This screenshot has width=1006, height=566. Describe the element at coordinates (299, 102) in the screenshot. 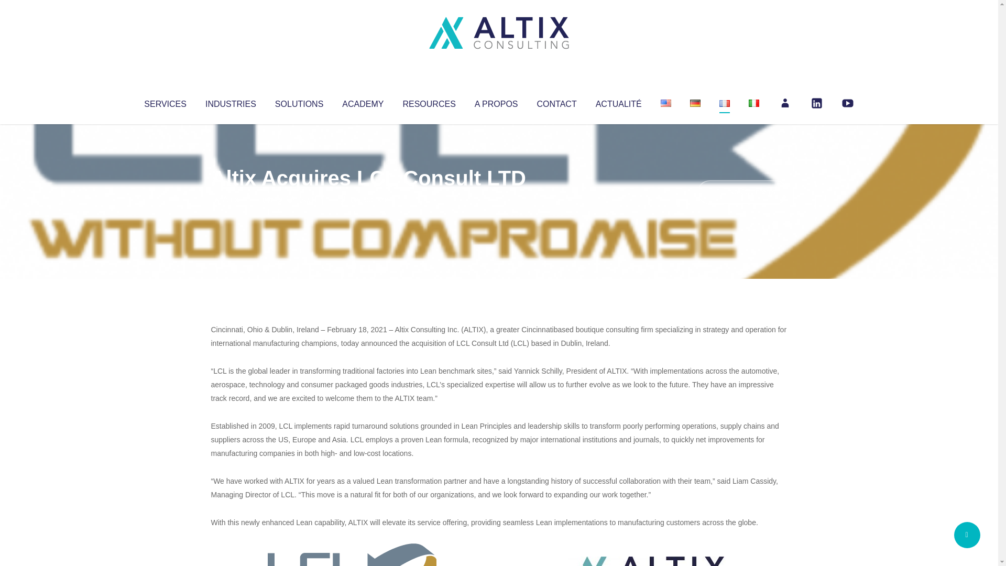

I see `SOLUTIONS` at that location.